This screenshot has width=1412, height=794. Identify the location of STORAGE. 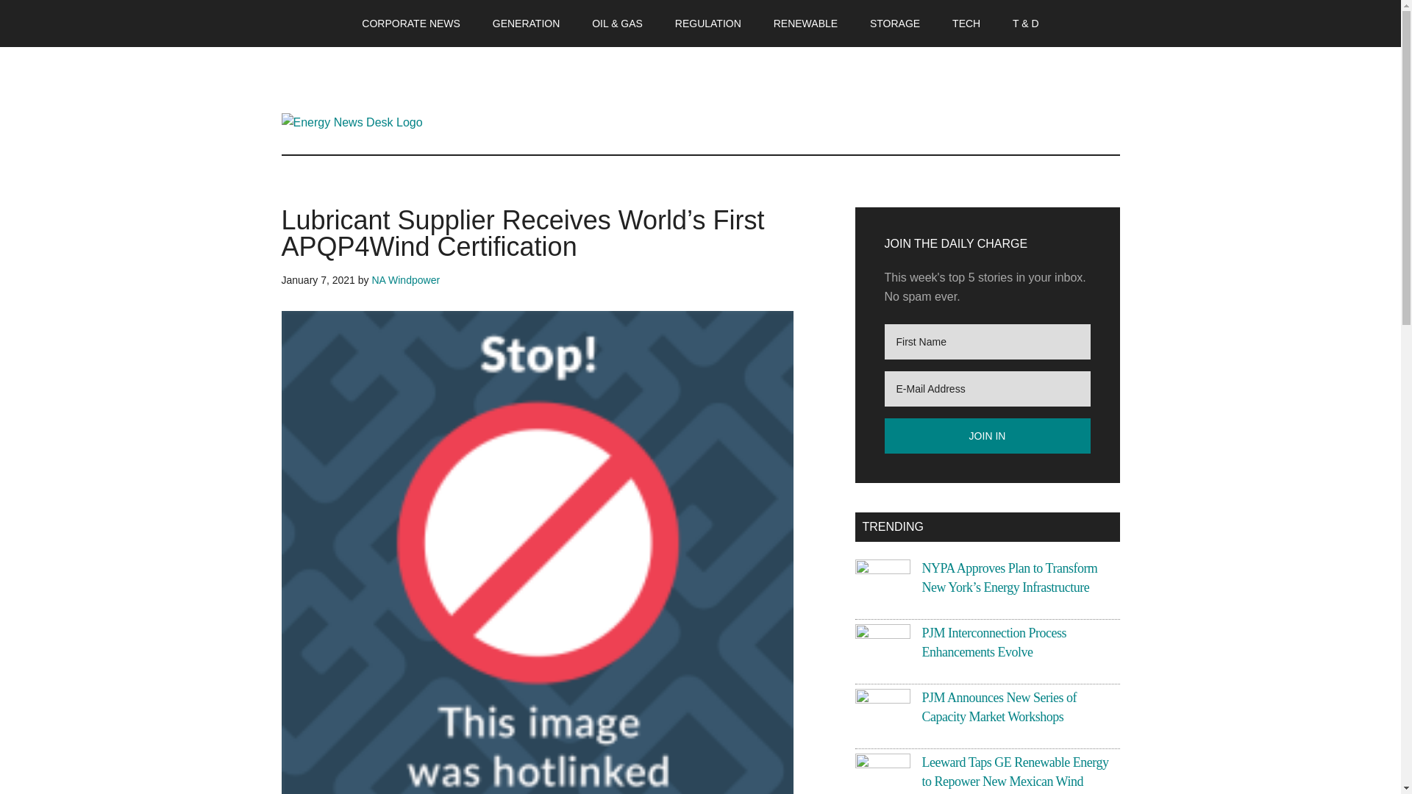
(895, 24).